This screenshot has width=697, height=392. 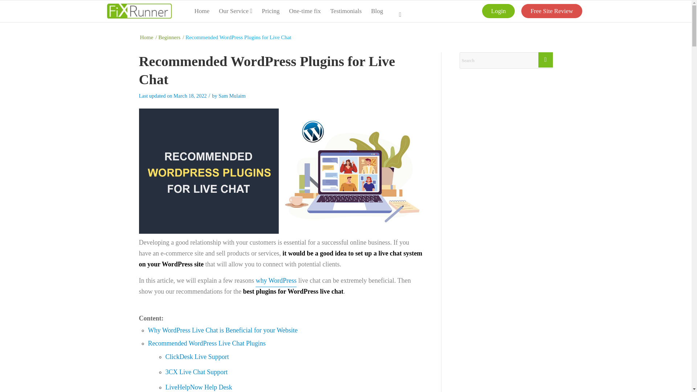 I want to click on Blog, so click(x=377, y=11).